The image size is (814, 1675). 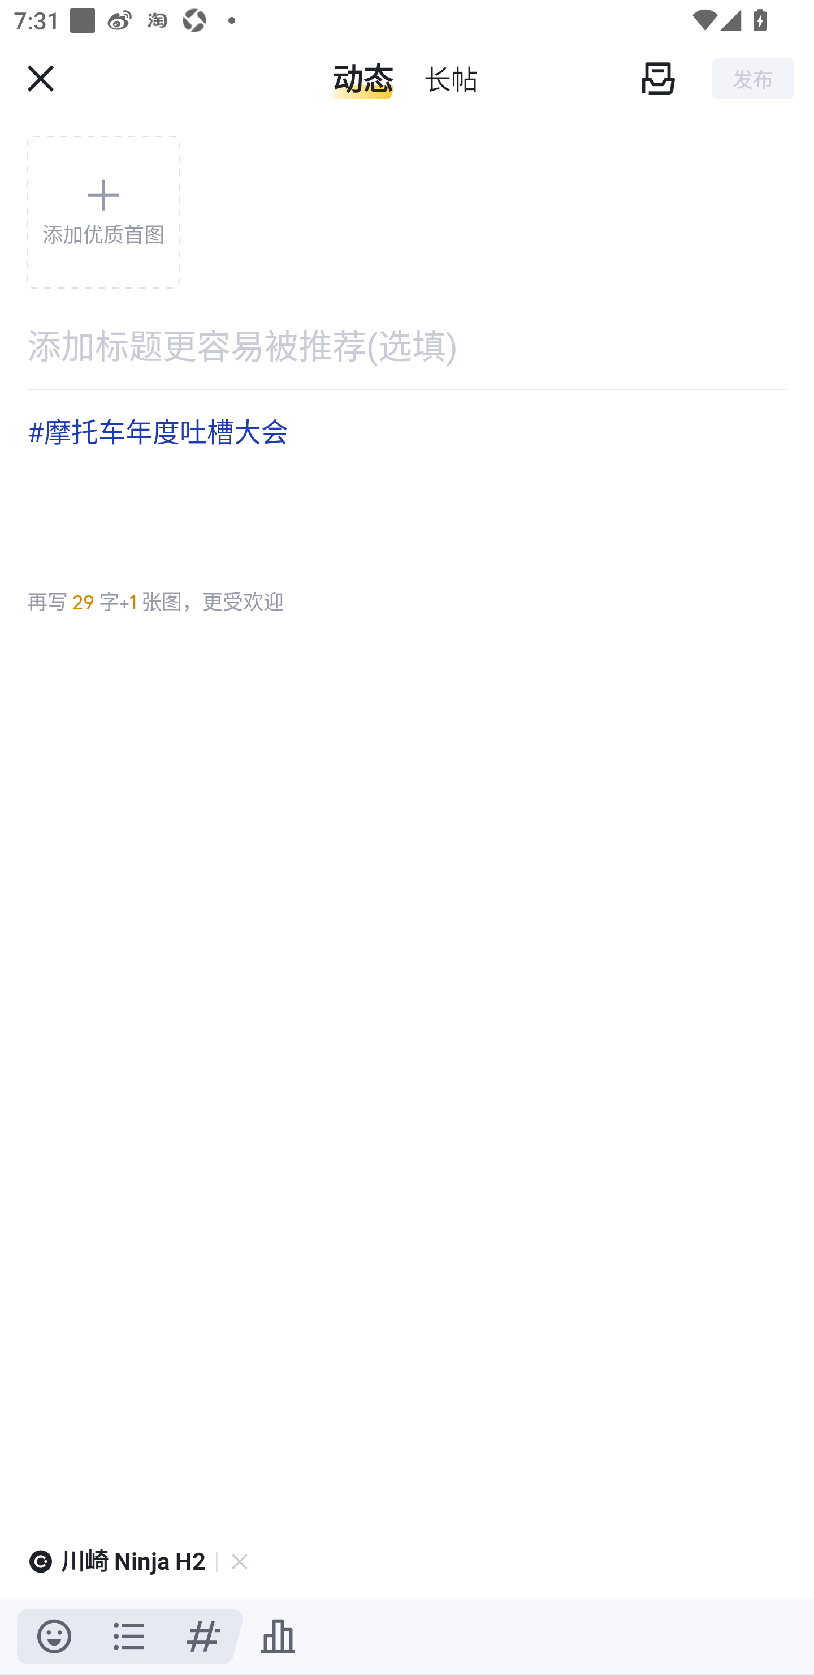 I want to click on , so click(x=278, y=1637).